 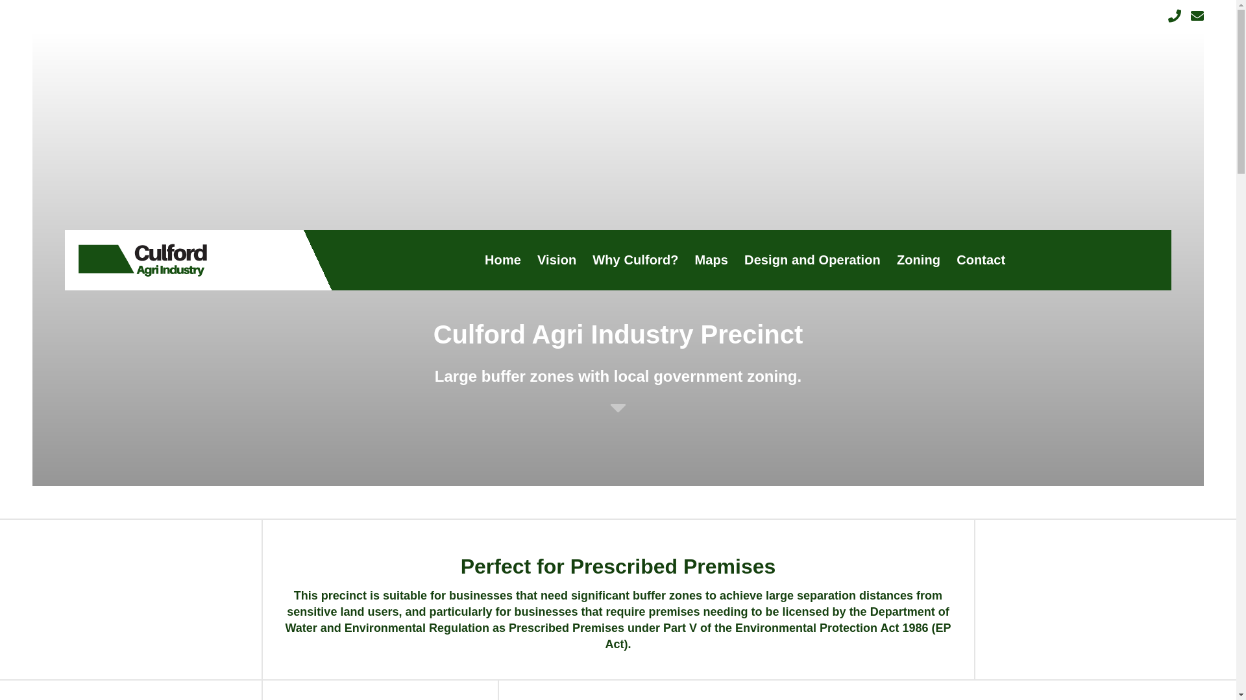 What do you see at coordinates (812, 261) in the screenshot?
I see `Design and Operation` at bounding box center [812, 261].